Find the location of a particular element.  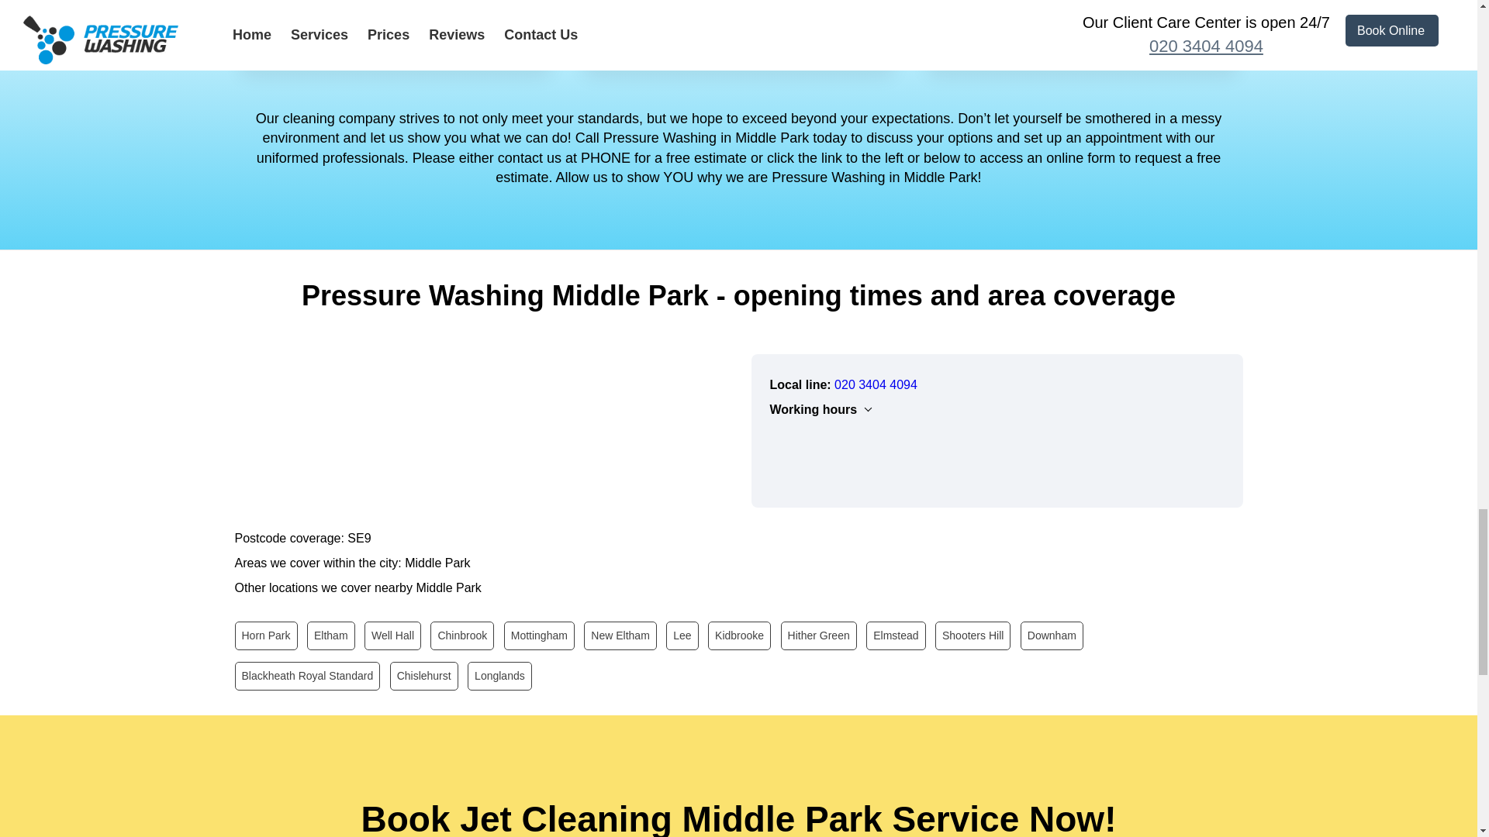

Hither Green is located at coordinates (819, 635).